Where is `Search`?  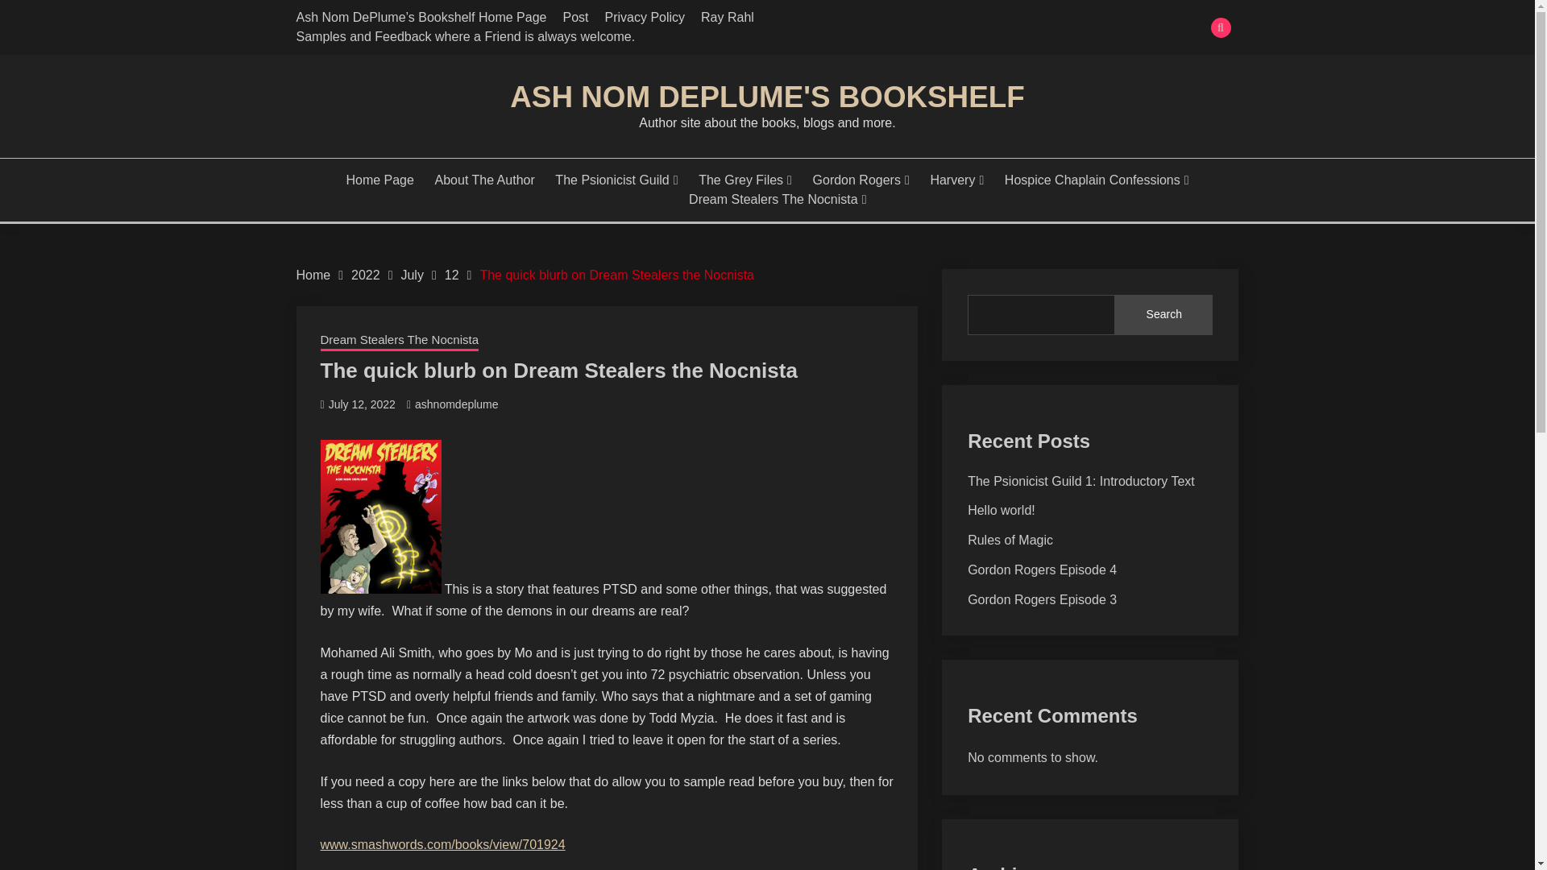 Search is located at coordinates (885, 19).